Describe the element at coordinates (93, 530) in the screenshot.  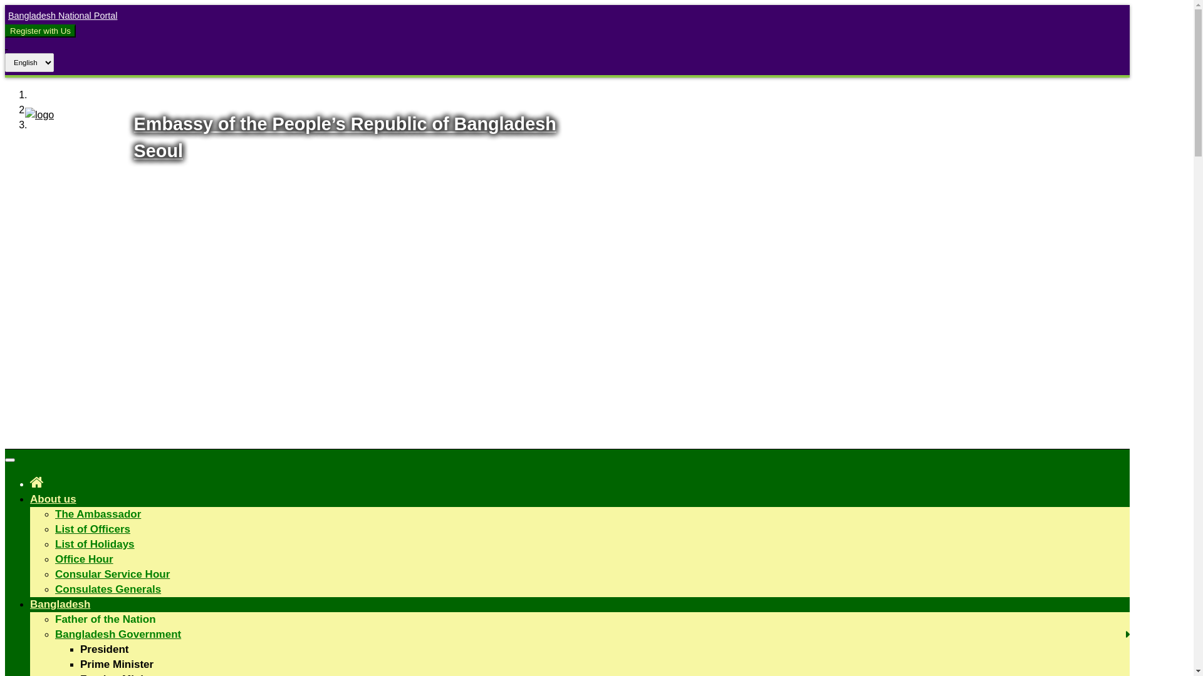
I see `List of Officers` at that location.